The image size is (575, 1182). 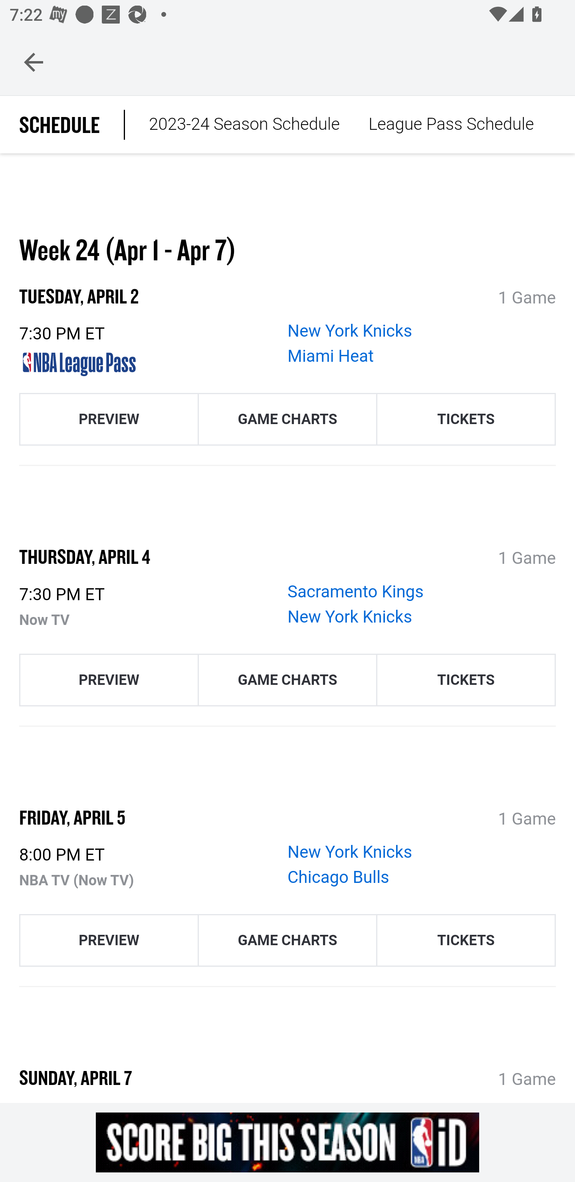 What do you see at coordinates (356, 592) in the screenshot?
I see `Sacramento Kings` at bounding box center [356, 592].